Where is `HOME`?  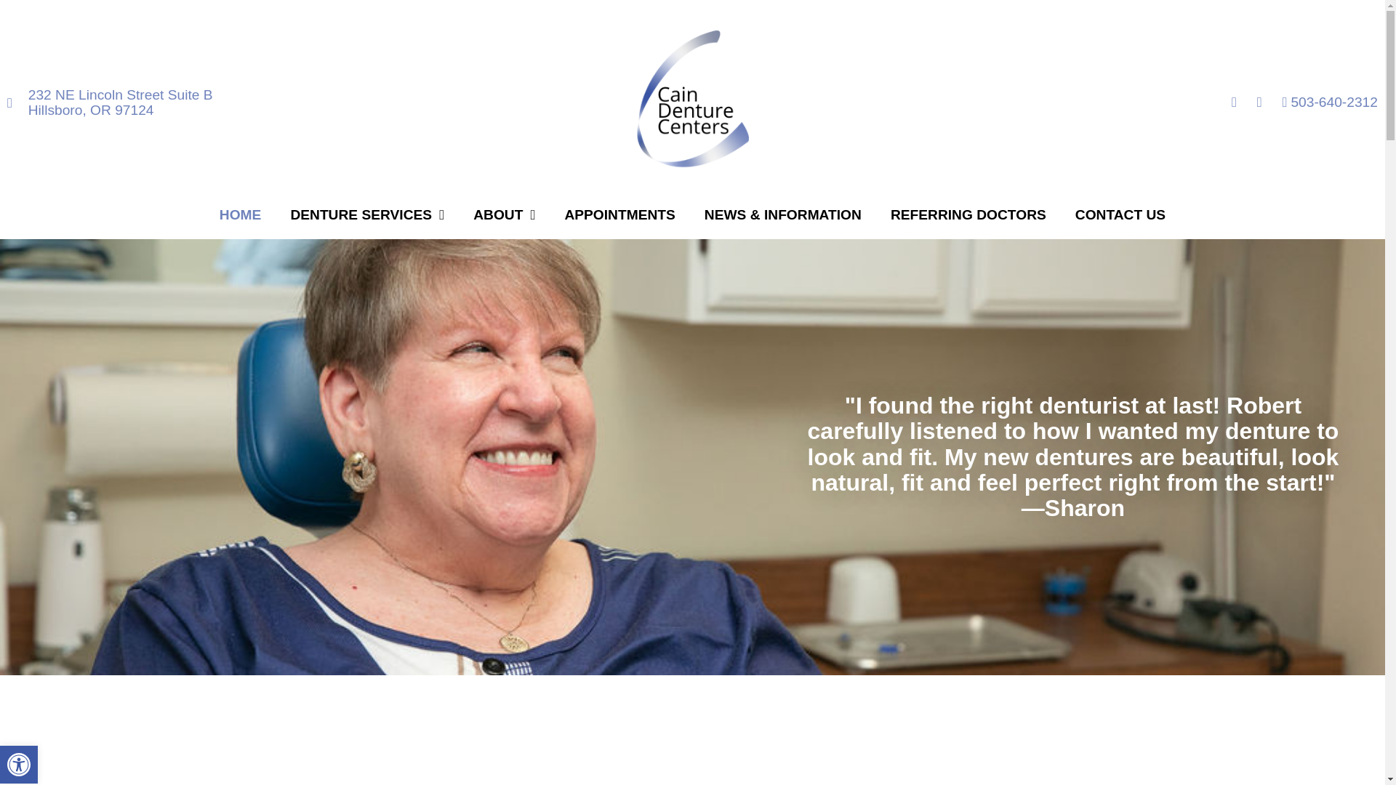
HOME is located at coordinates (241, 214).